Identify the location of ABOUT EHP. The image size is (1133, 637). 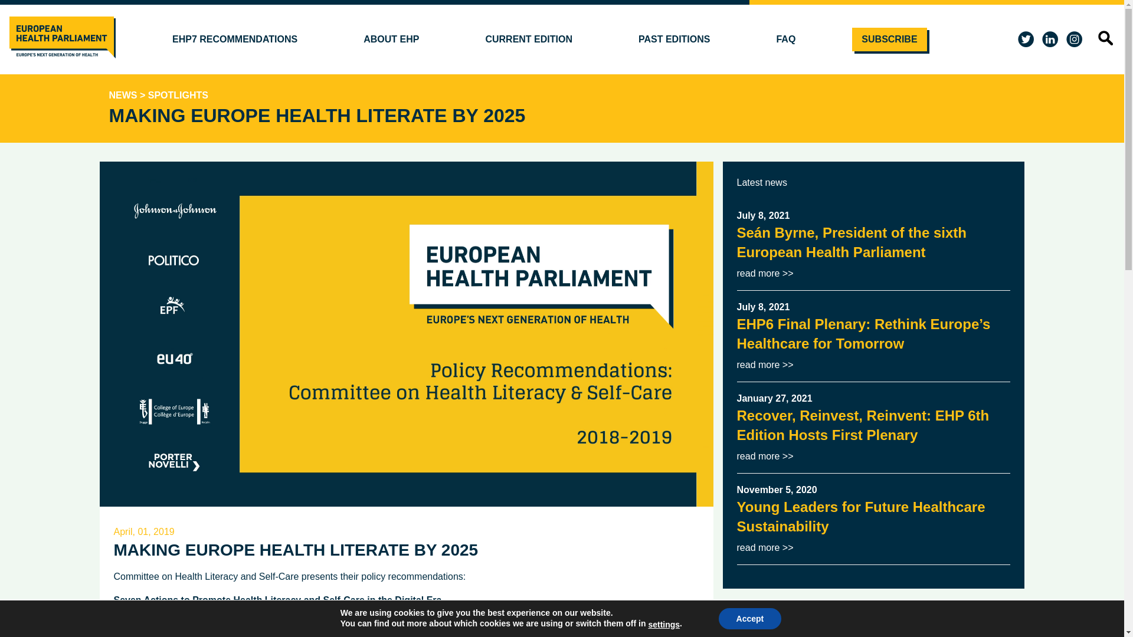
(391, 40).